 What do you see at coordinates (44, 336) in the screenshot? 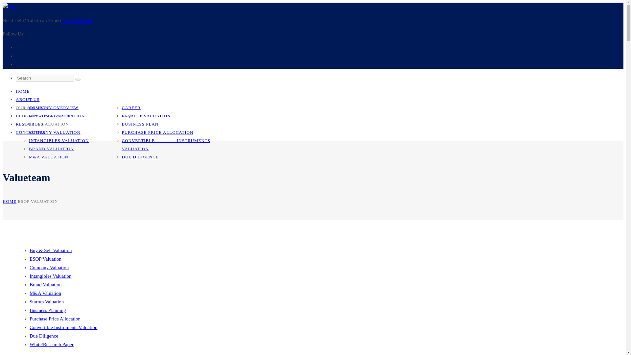
I see `Due Diligence` at bounding box center [44, 336].